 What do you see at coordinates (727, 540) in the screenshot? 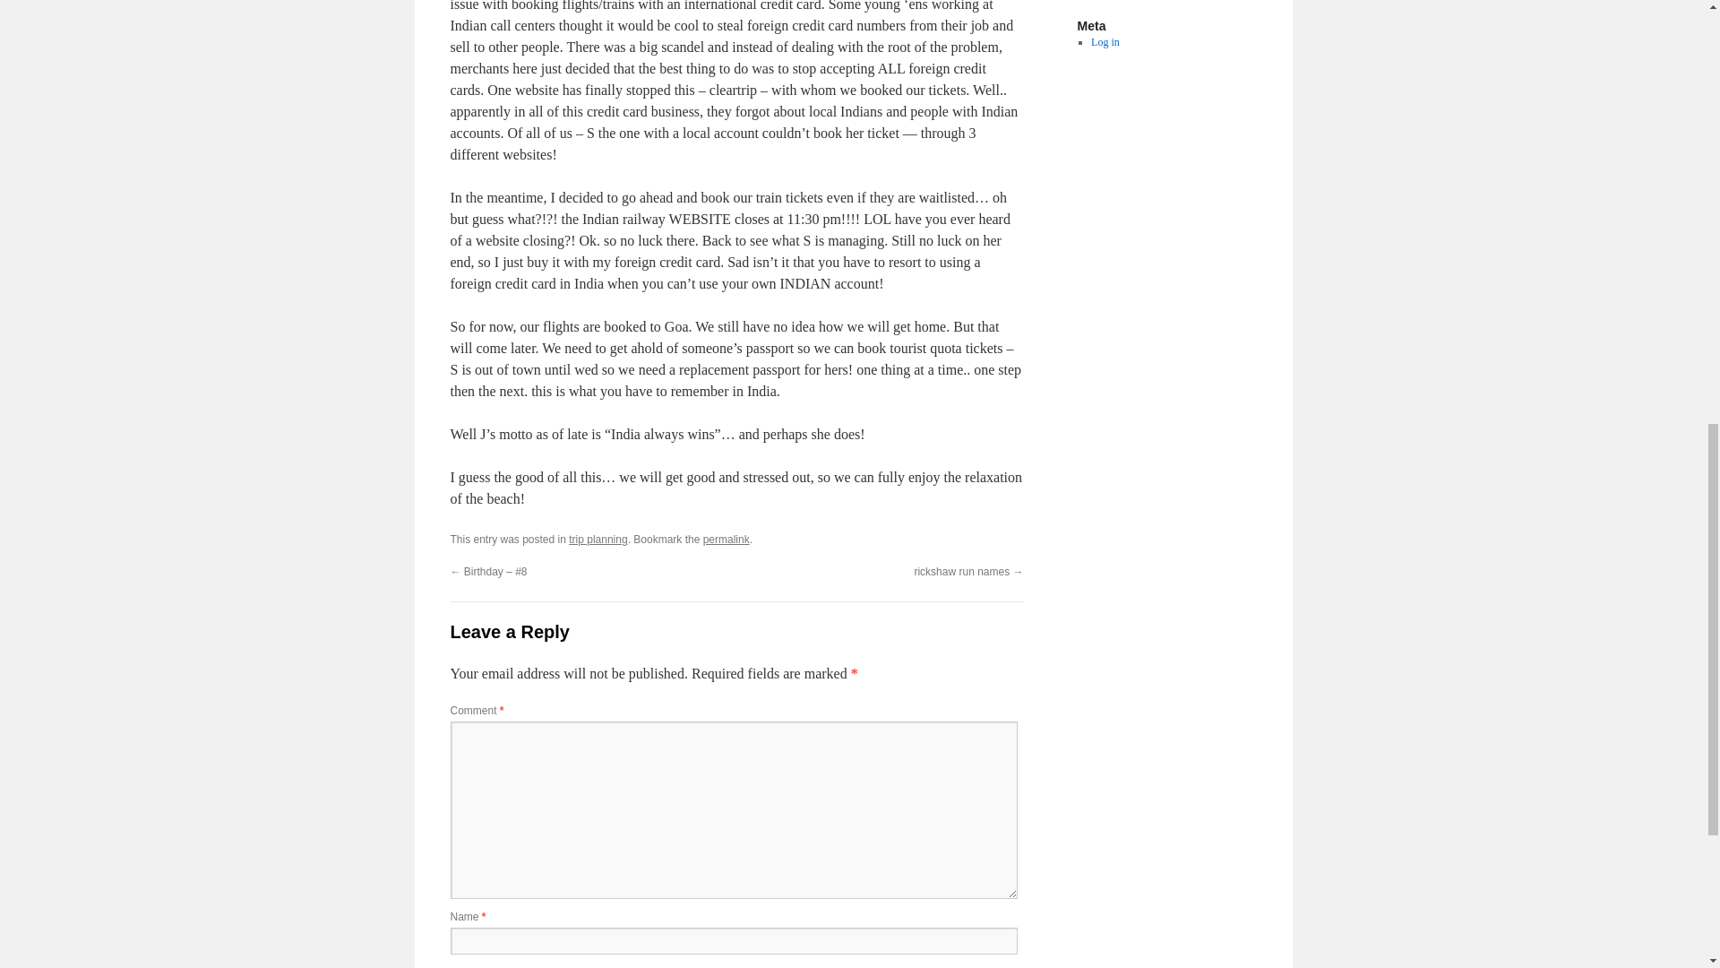
I see `permalink` at bounding box center [727, 540].